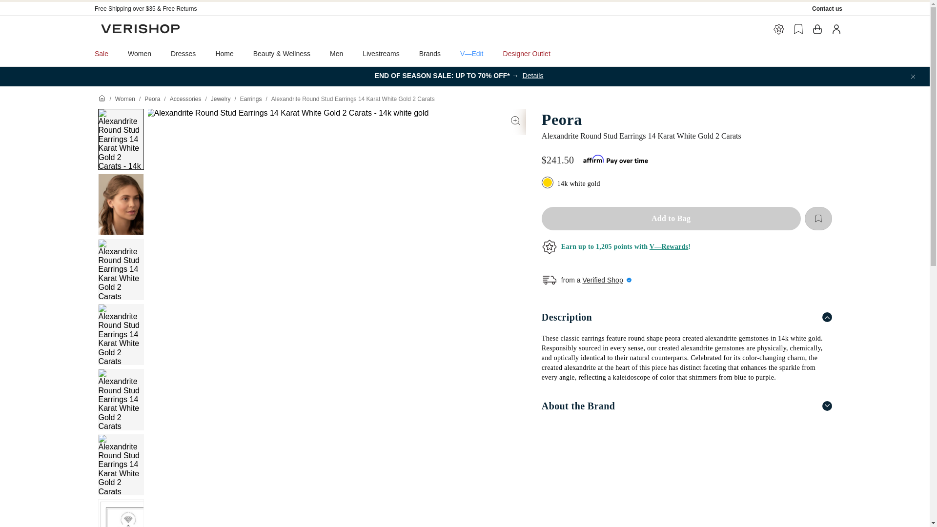 This screenshot has height=527, width=937. I want to click on 14k white gold, so click(549, 183).